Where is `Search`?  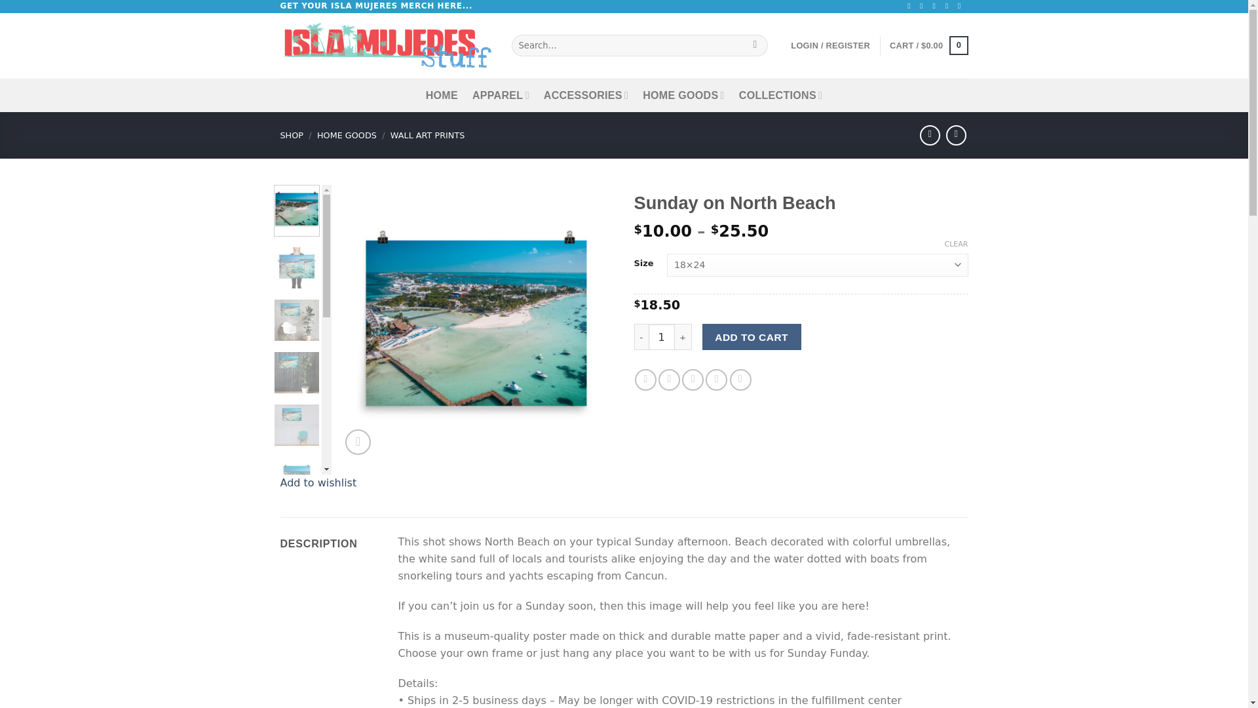 Search is located at coordinates (755, 46).